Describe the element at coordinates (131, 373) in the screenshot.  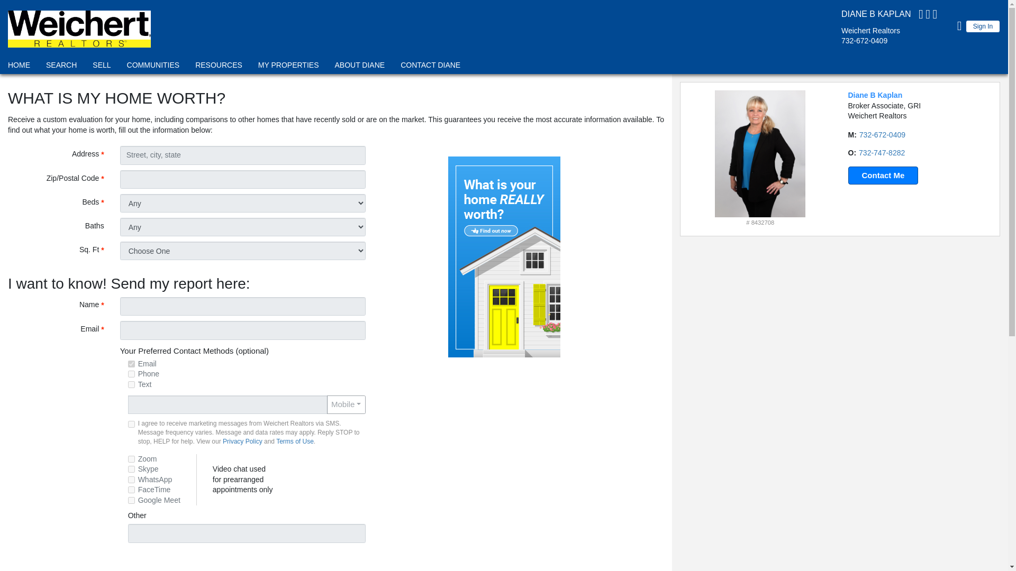
I see `Phone` at that location.